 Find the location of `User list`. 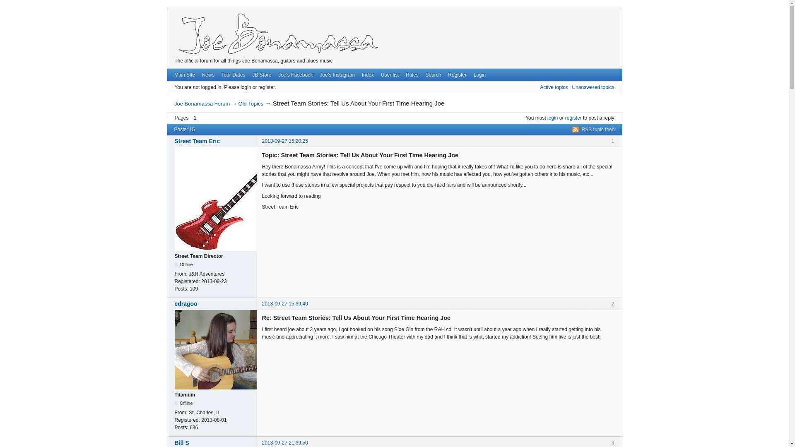

User list is located at coordinates (389, 75).